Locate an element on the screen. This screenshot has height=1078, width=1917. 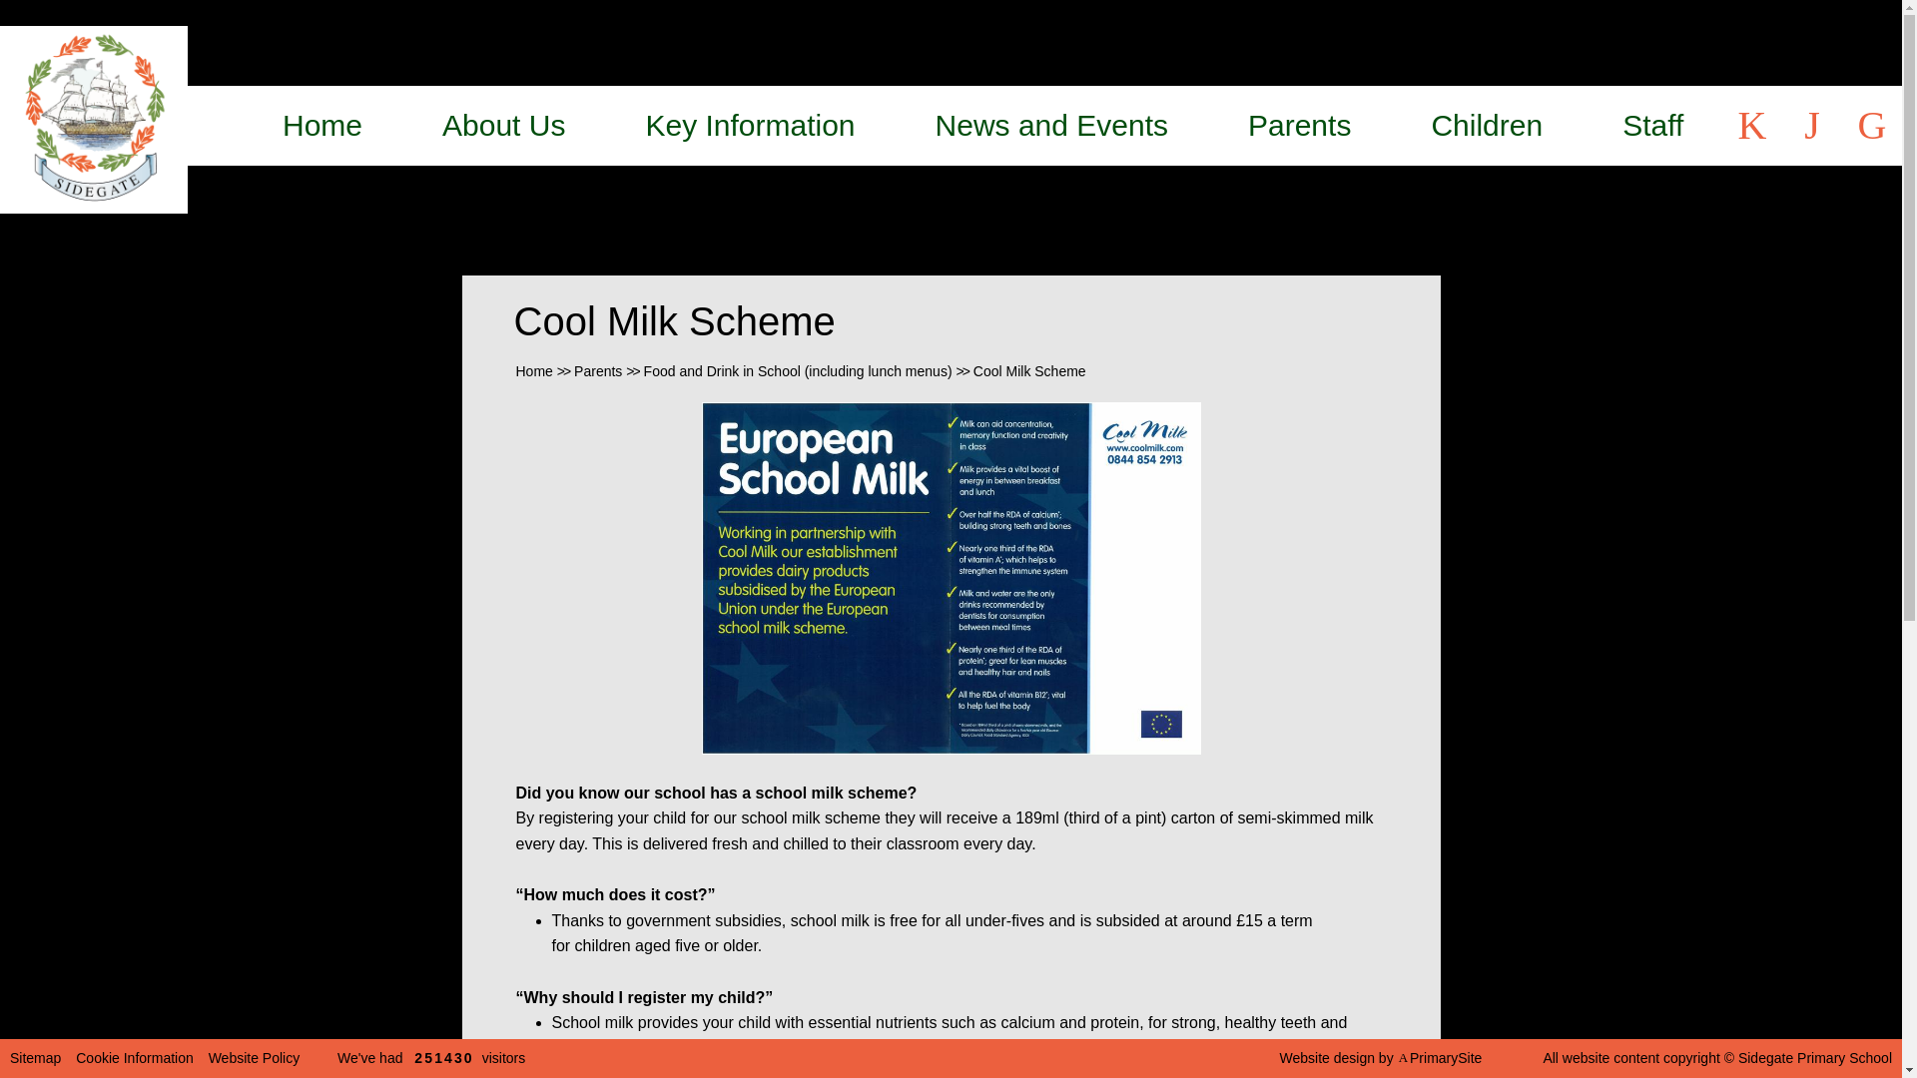
Key Information is located at coordinates (749, 126).